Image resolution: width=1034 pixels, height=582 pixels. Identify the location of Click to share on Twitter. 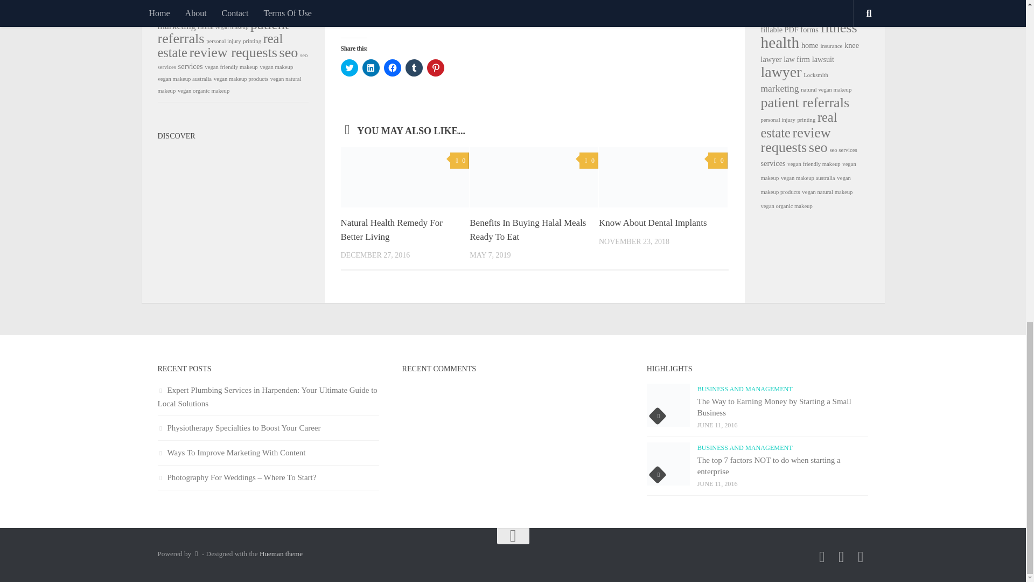
(349, 68).